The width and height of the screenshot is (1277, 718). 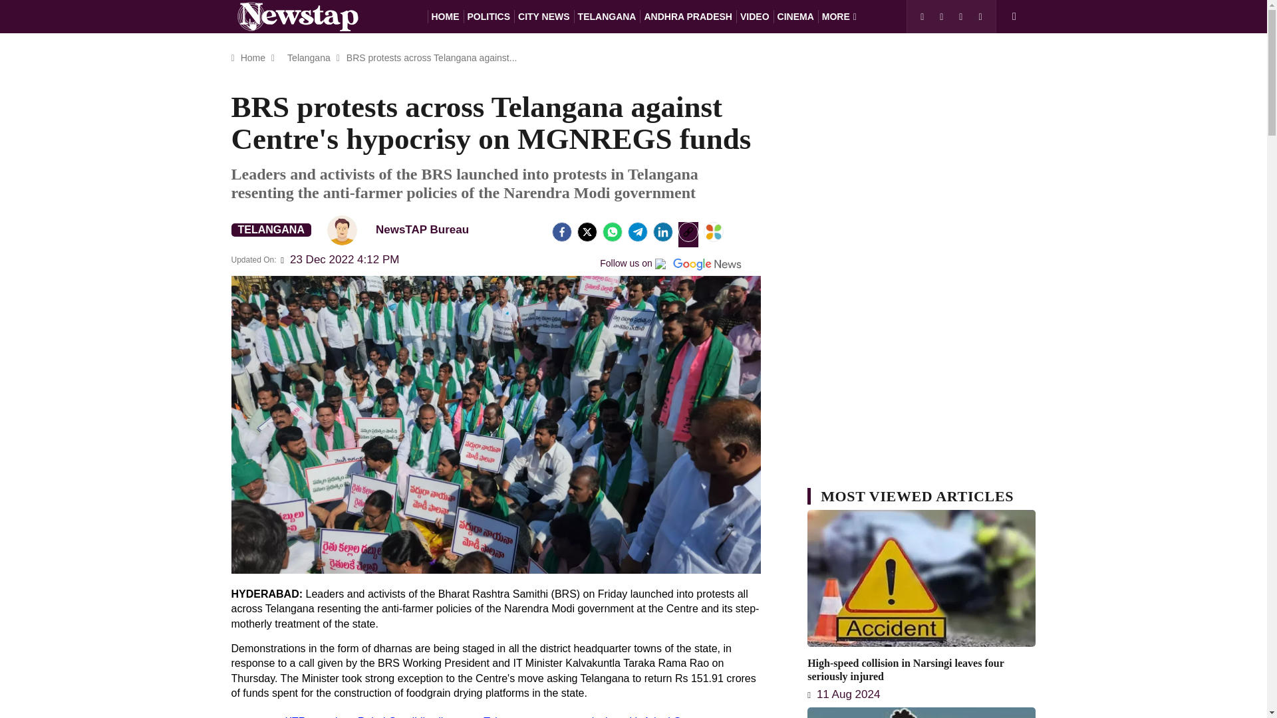 I want to click on TELANGANA, so click(x=271, y=230).